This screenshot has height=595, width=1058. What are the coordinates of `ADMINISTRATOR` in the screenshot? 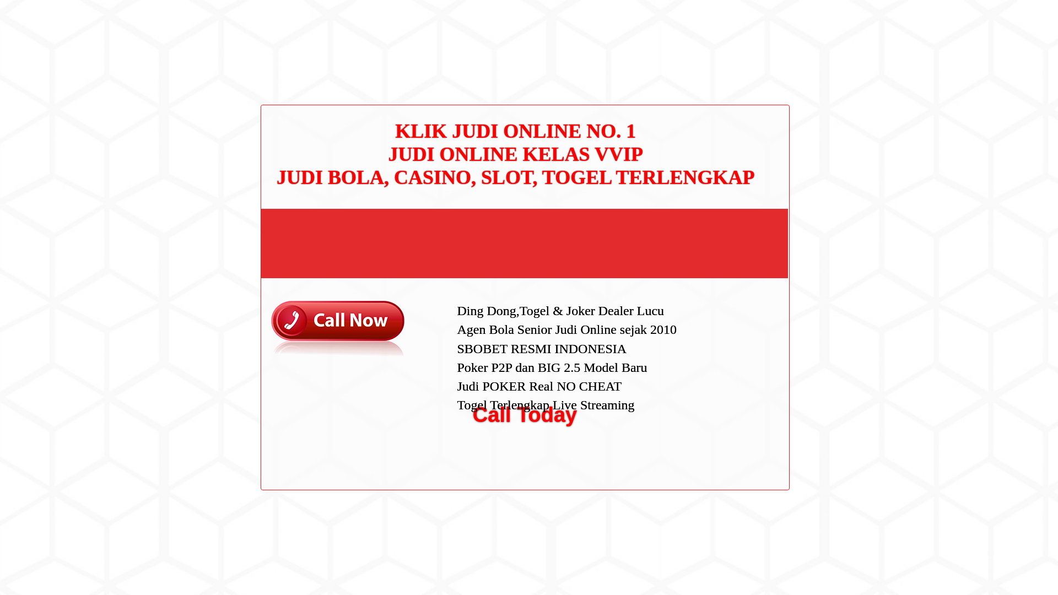 It's located at (303, 59).